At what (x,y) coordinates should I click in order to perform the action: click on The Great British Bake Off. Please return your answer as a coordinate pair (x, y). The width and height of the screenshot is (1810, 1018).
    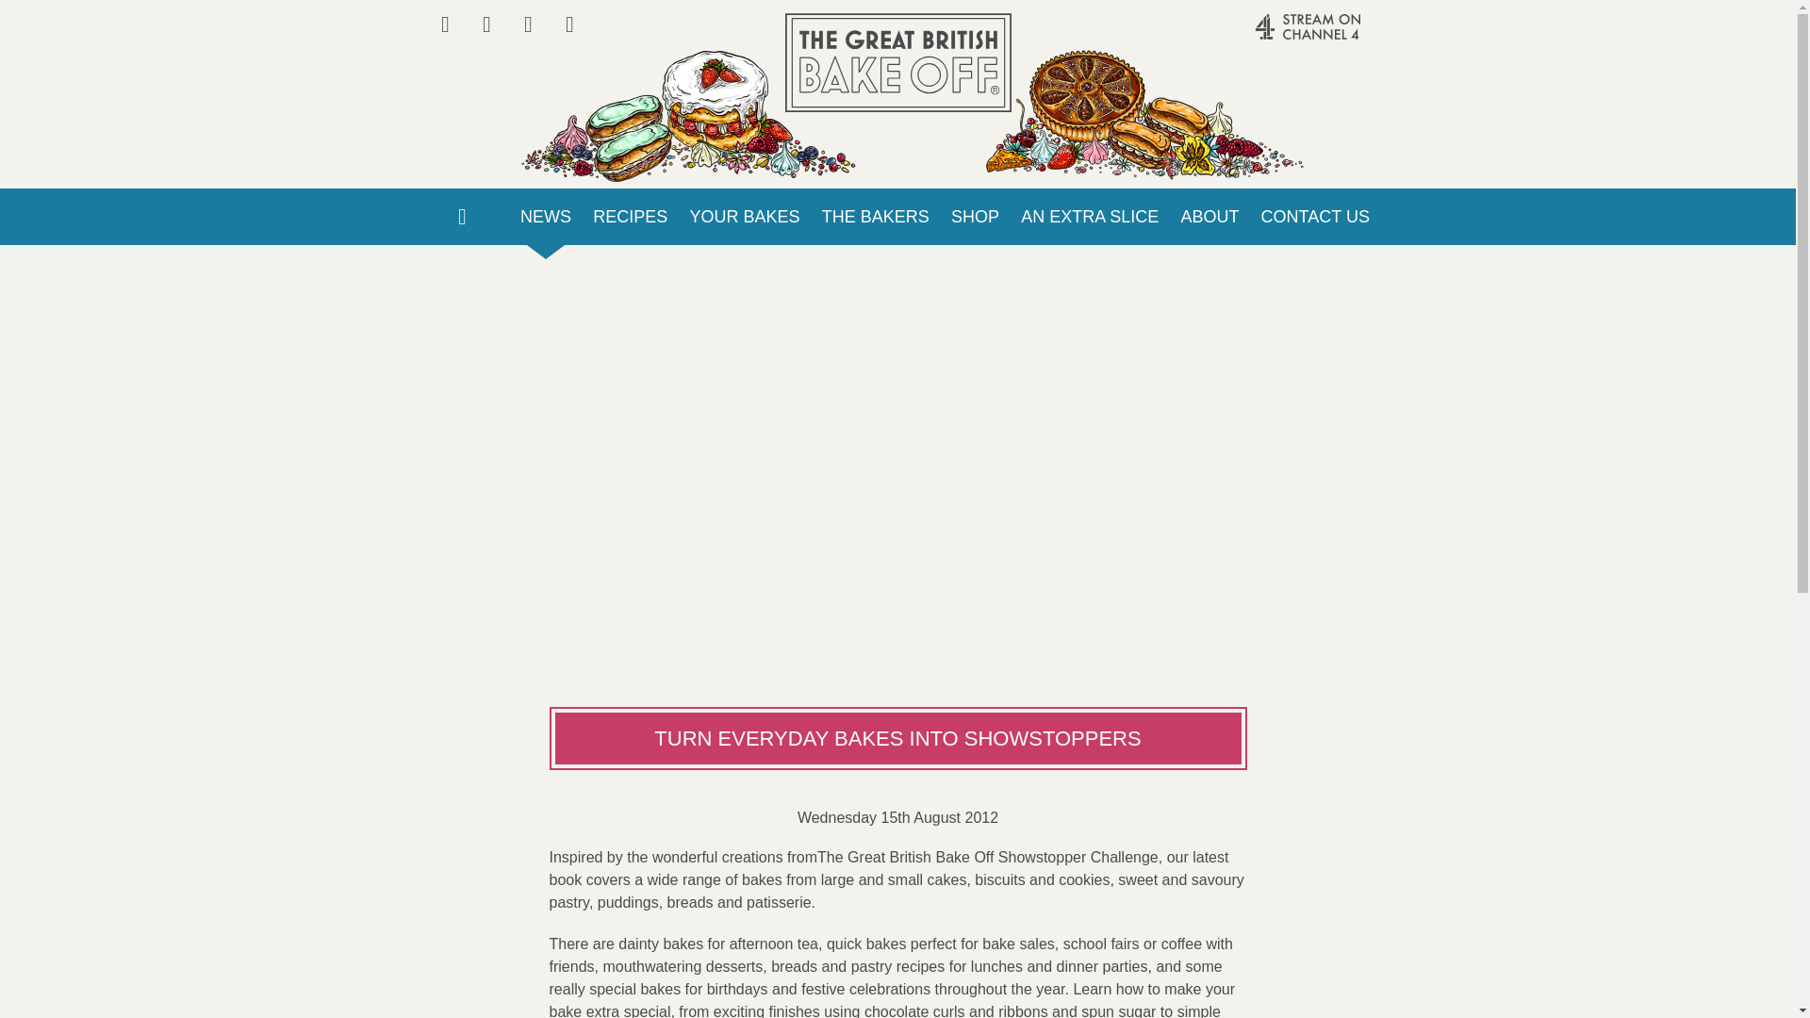
    Looking at the image, I should click on (897, 62).